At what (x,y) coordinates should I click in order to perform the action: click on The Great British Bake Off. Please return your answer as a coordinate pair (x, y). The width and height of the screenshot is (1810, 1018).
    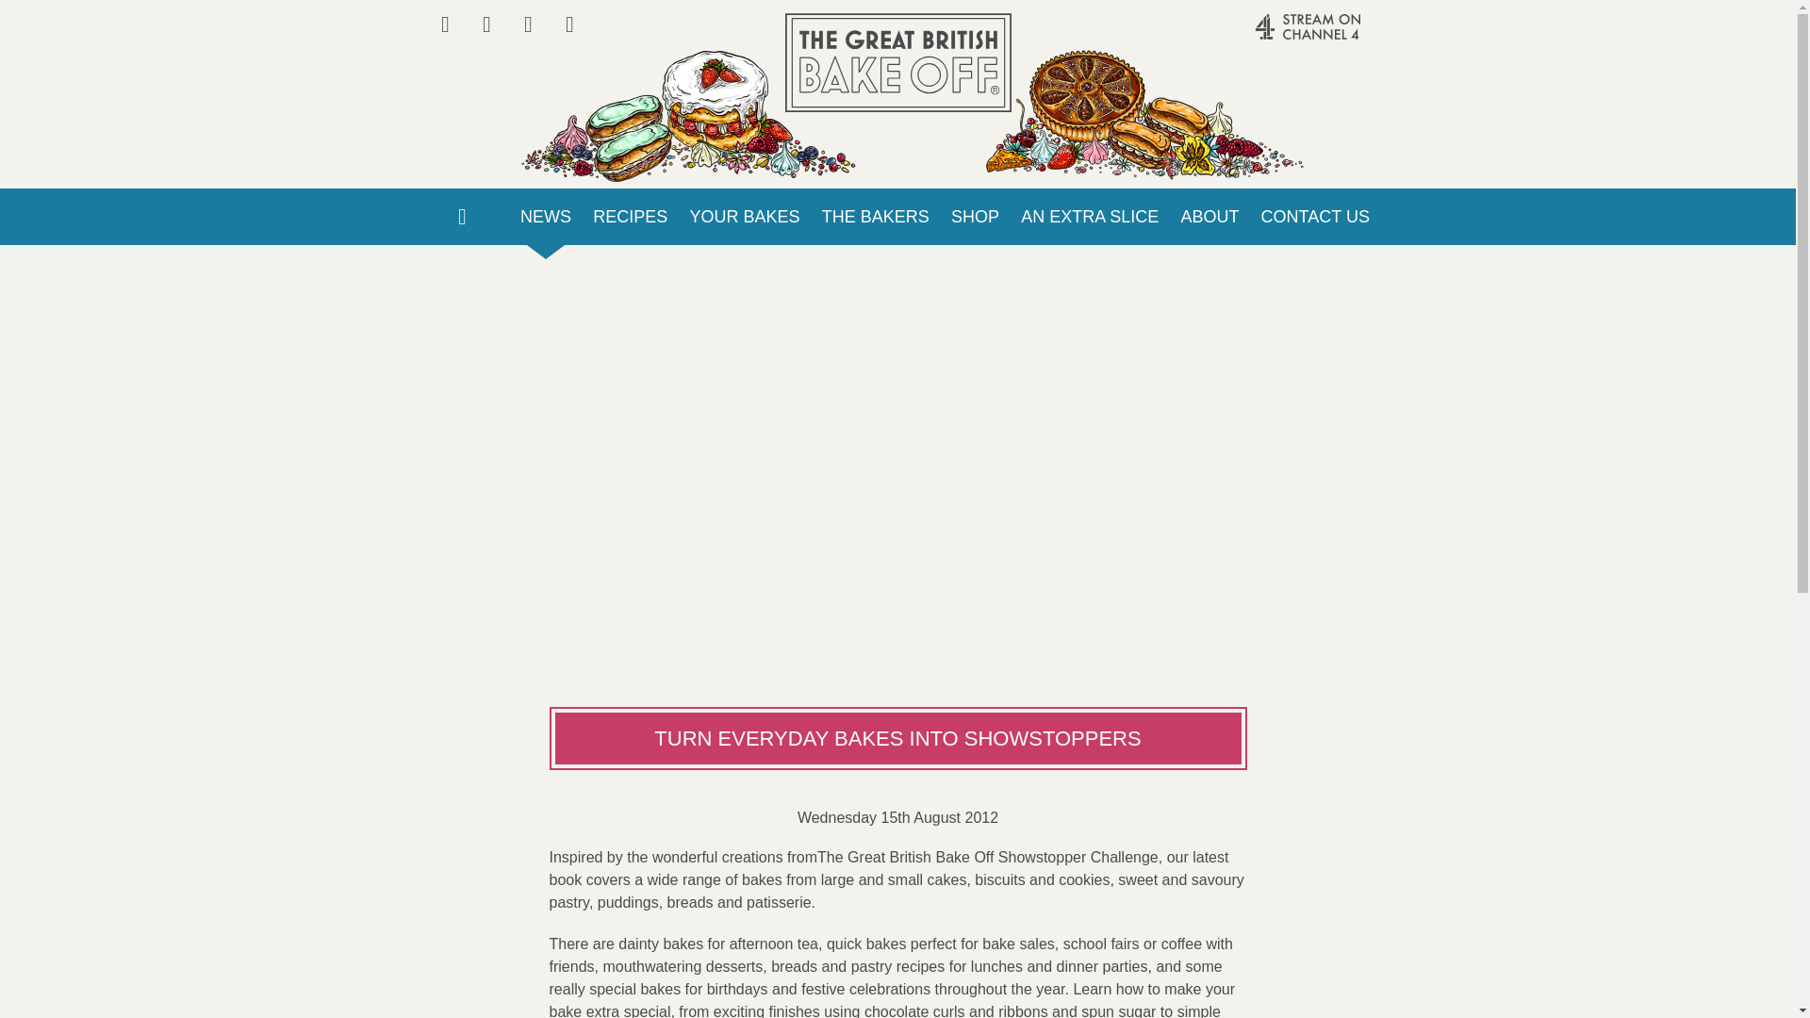
    Looking at the image, I should click on (897, 62).